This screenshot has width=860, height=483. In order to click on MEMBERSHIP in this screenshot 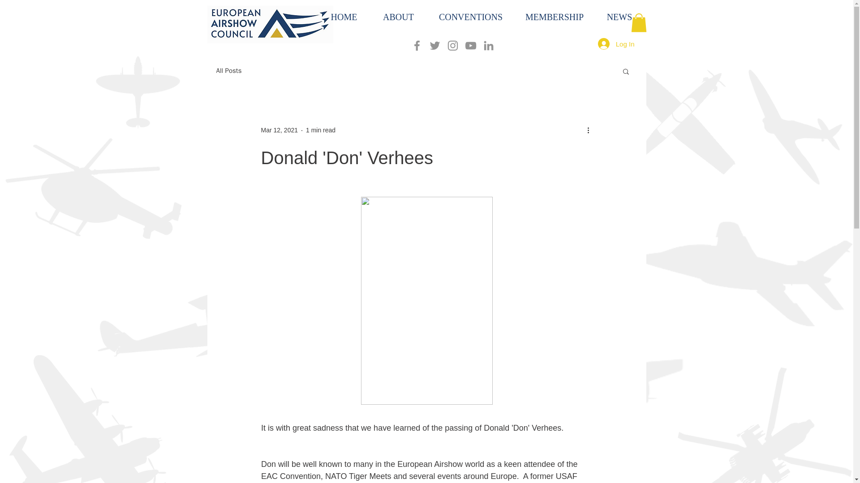, I will do `click(554, 17)`.